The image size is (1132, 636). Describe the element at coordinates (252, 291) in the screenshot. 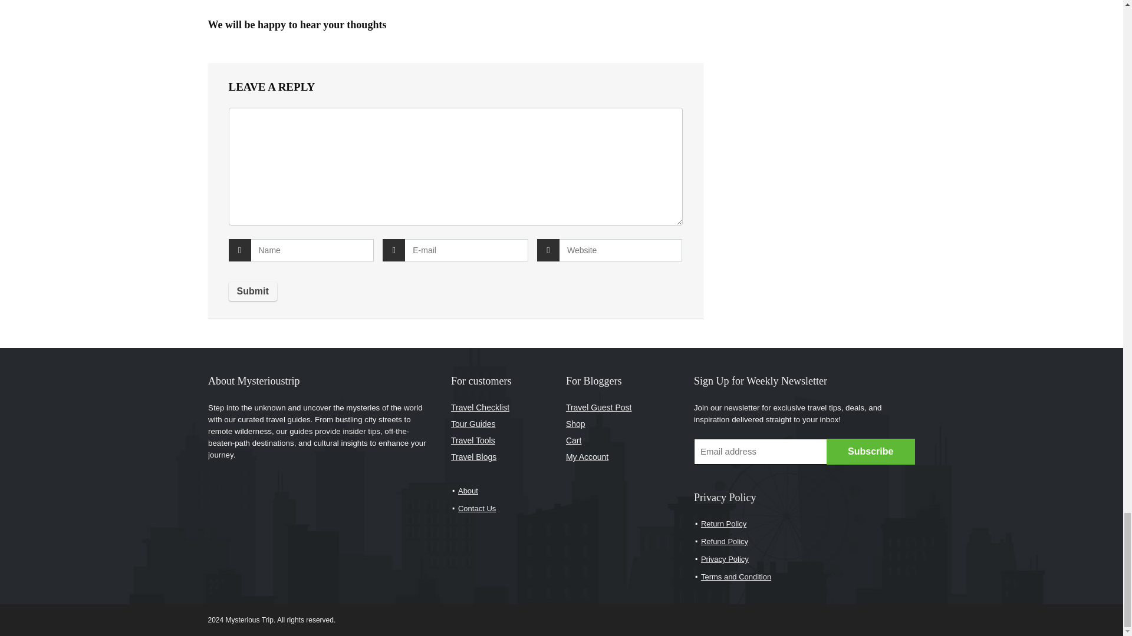

I see `Submit` at that location.